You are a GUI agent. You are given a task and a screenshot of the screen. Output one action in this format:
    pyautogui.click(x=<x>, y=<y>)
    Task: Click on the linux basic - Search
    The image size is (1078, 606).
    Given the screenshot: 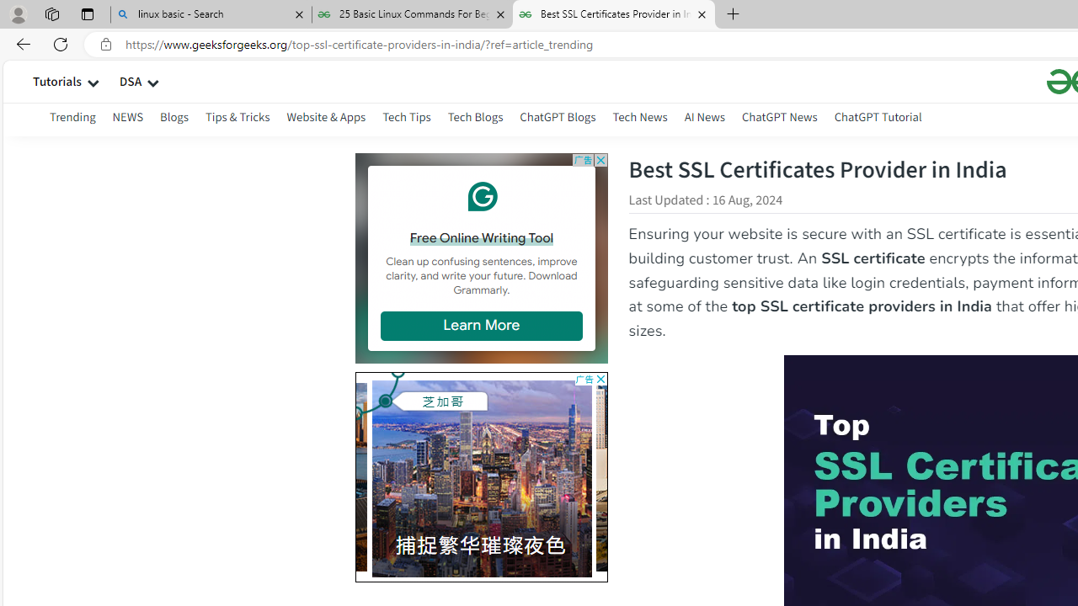 What is the action you would take?
    pyautogui.click(x=211, y=15)
    